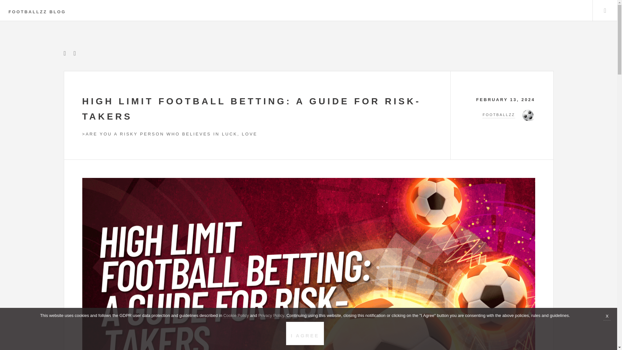 The image size is (622, 350). What do you see at coordinates (607, 317) in the screenshot?
I see `X` at bounding box center [607, 317].